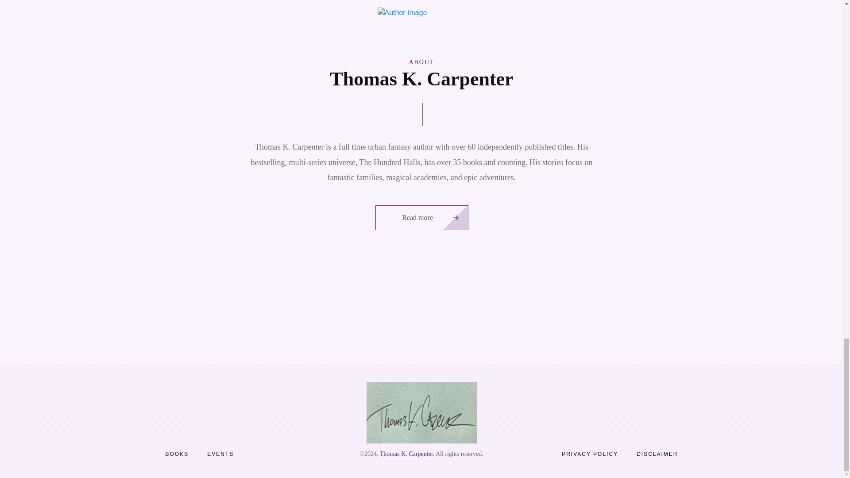  I want to click on Thomas K. Carpenter, so click(406, 454).